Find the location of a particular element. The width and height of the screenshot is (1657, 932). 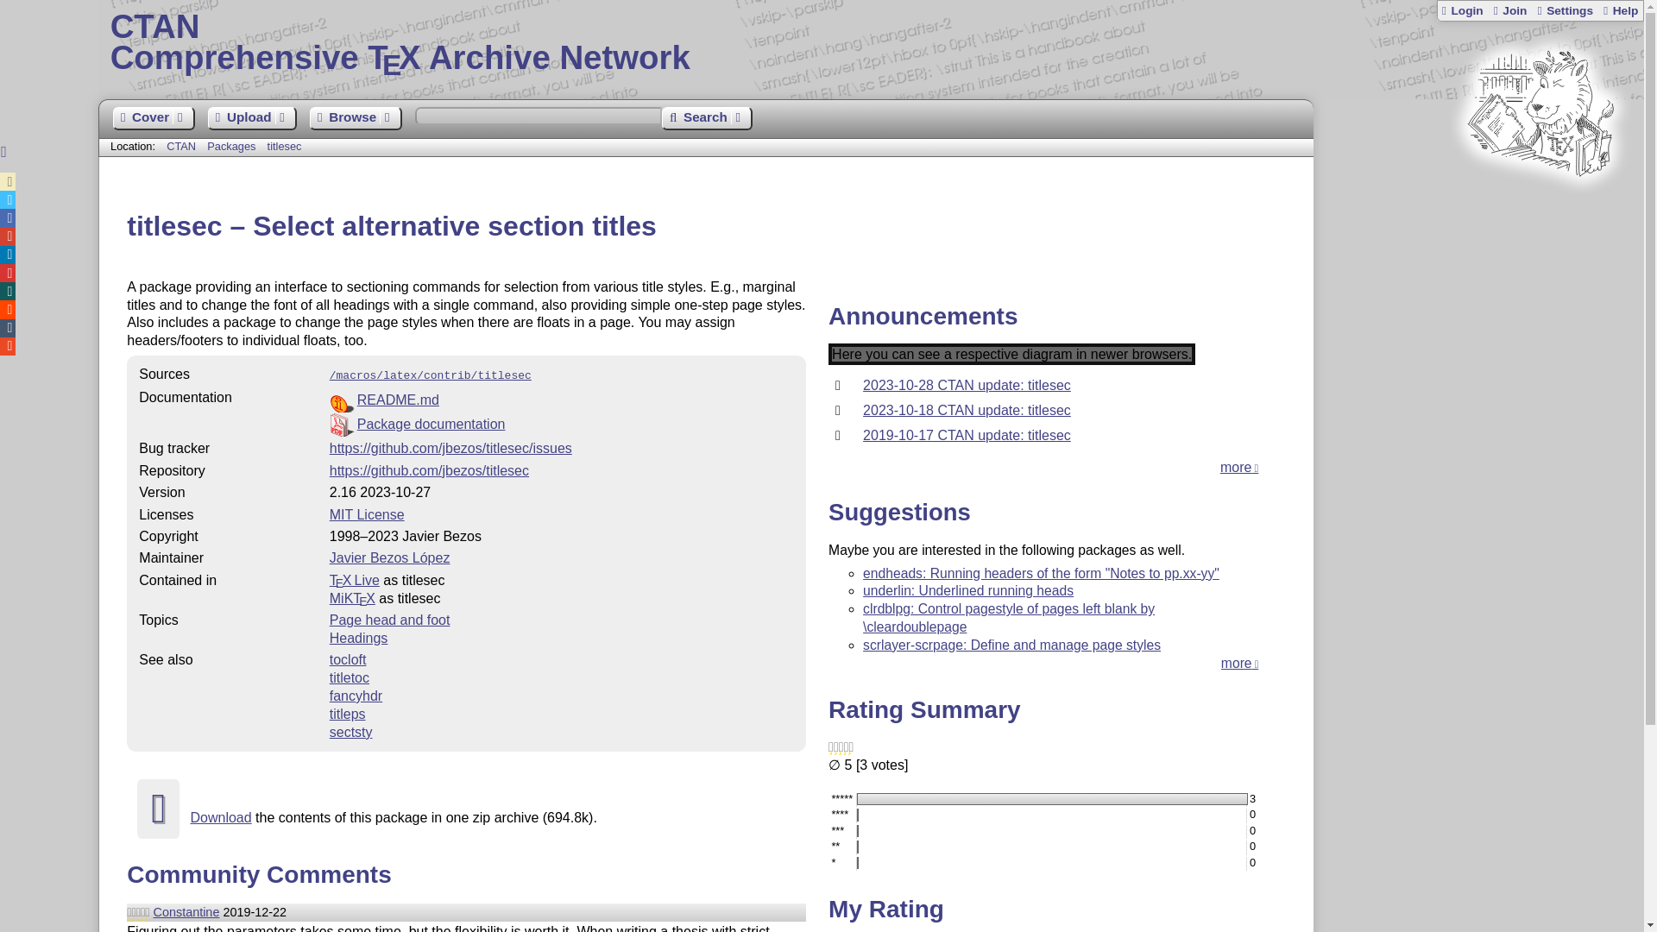

Adjust the appearance to your taste is located at coordinates (1564, 10).